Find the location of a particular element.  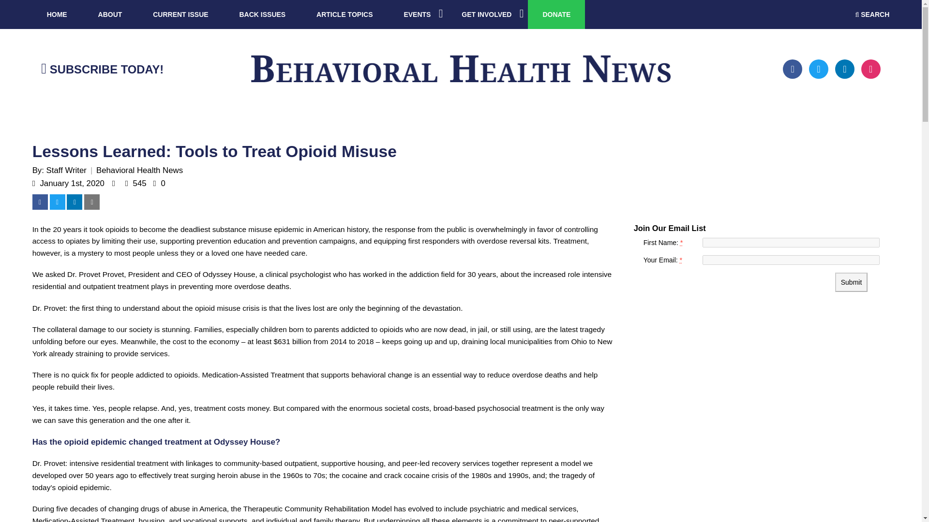

Submit is located at coordinates (852, 282).